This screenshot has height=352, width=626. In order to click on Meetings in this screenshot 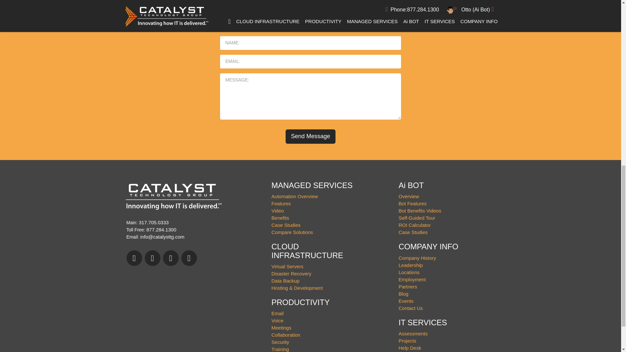, I will do `click(282, 328)`.